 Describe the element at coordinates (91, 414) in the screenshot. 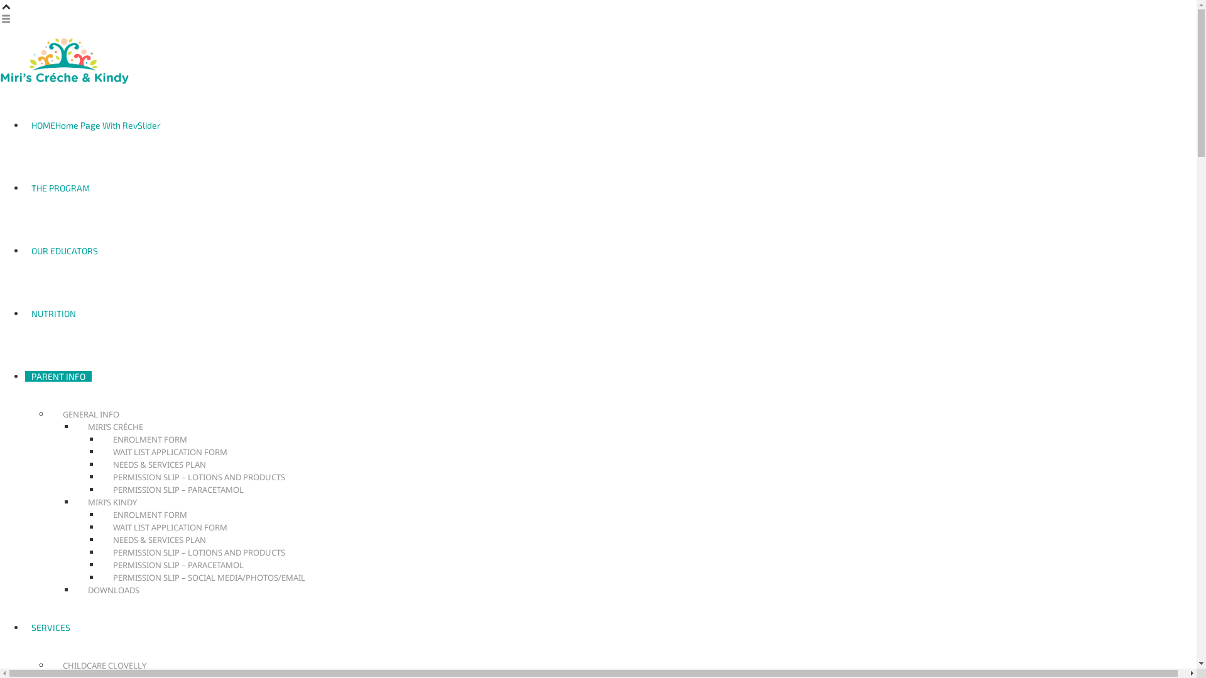

I see `GENERAL INFO` at that location.